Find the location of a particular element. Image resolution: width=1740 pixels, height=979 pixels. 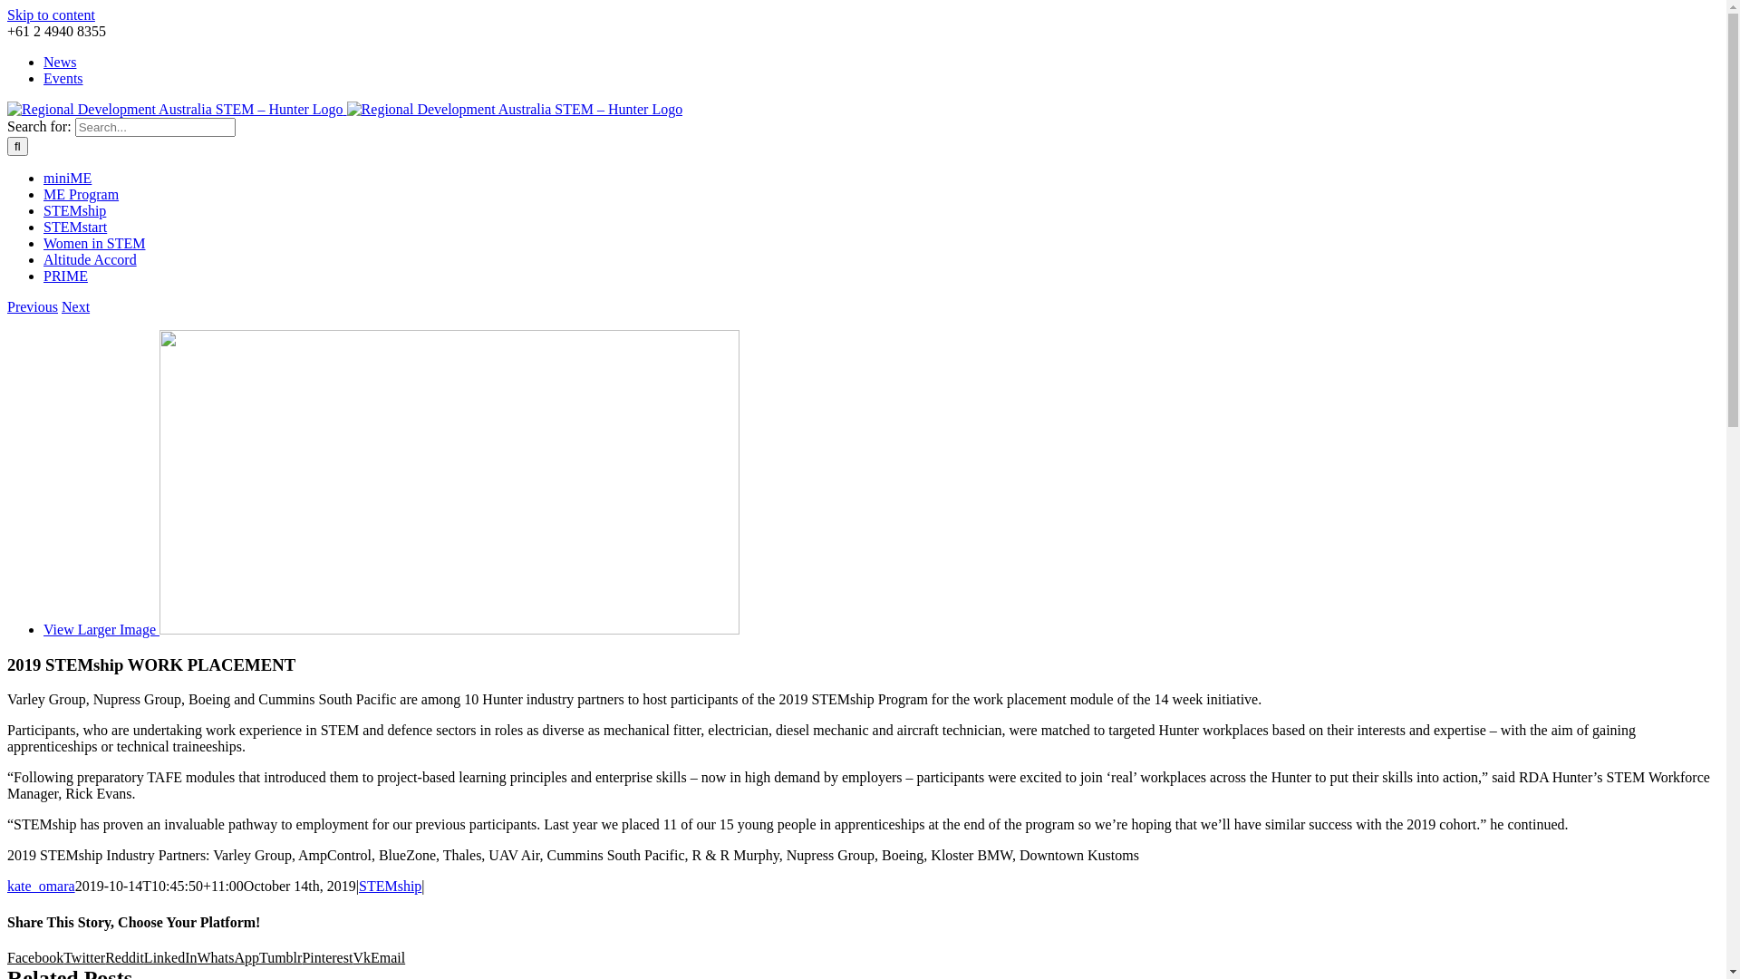

Skip to content is located at coordinates (51, 15).